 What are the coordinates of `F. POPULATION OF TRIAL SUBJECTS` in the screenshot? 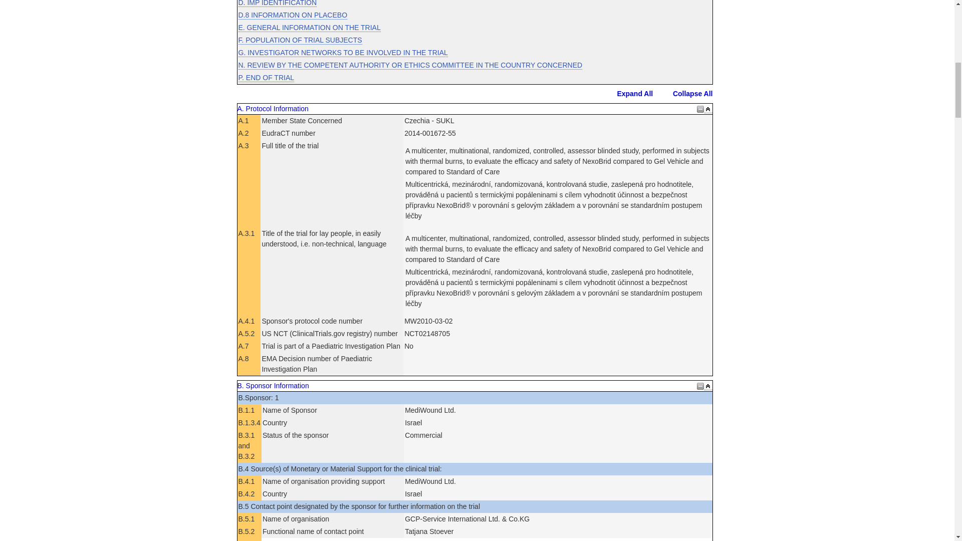 It's located at (301, 40).